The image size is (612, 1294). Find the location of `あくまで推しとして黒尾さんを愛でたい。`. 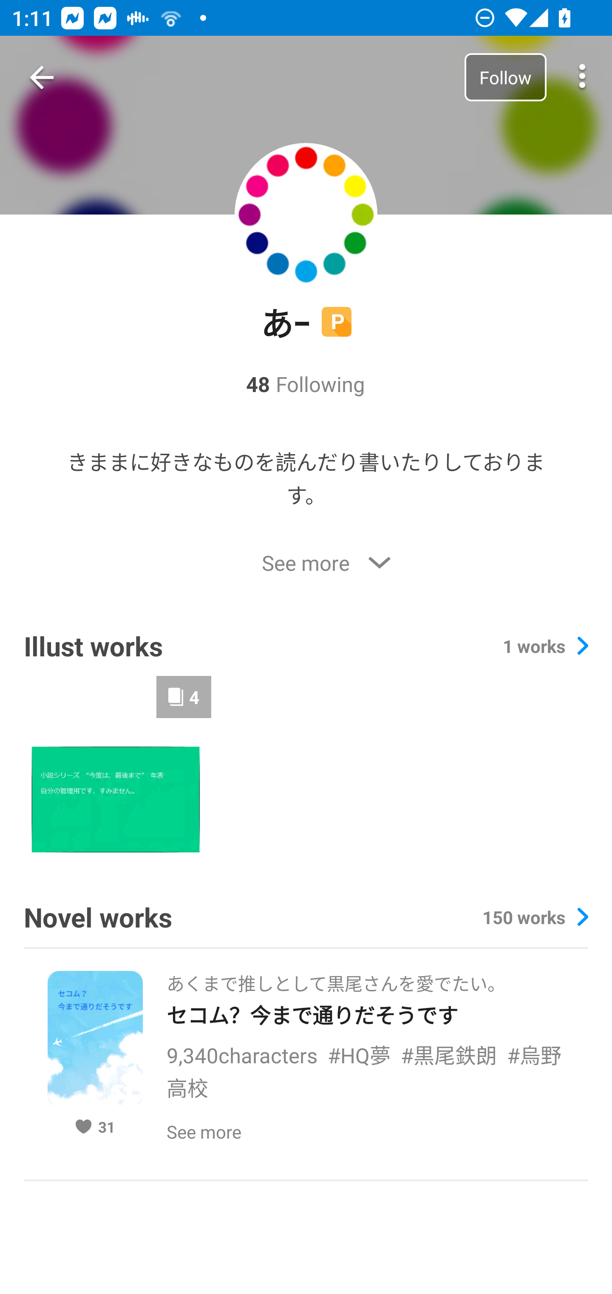

あくまで推しとして黒尾さんを愛でたい。 is located at coordinates (336, 979).